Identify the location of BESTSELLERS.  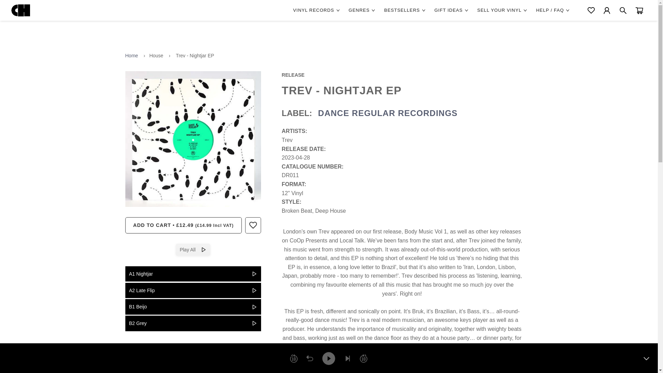
(405, 10).